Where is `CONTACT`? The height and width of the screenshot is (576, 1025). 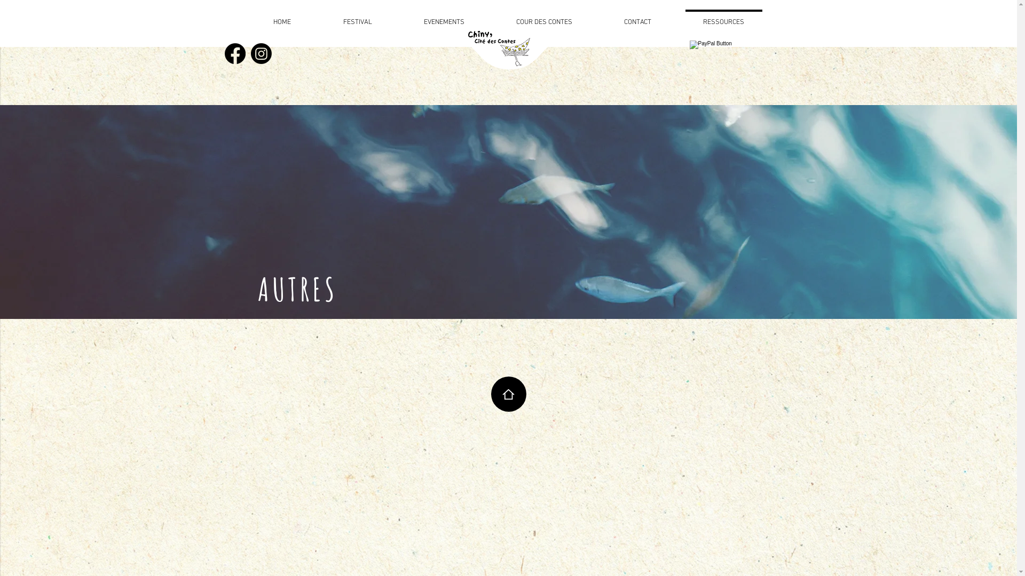 CONTACT is located at coordinates (637, 18).